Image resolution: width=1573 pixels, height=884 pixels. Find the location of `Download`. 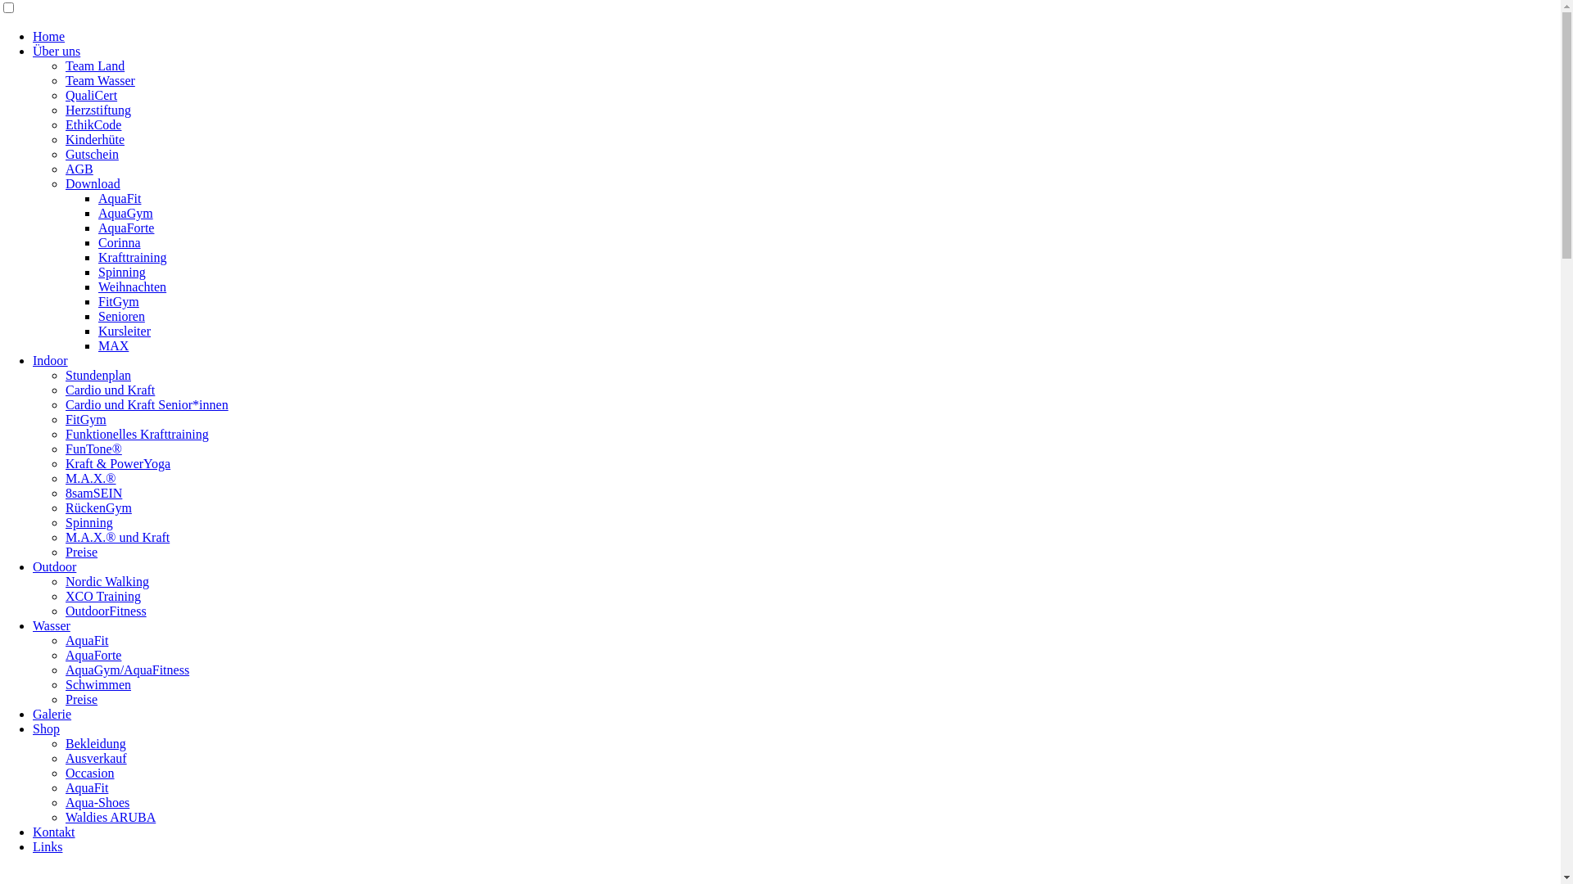

Download is located at coordinates (93, 183).